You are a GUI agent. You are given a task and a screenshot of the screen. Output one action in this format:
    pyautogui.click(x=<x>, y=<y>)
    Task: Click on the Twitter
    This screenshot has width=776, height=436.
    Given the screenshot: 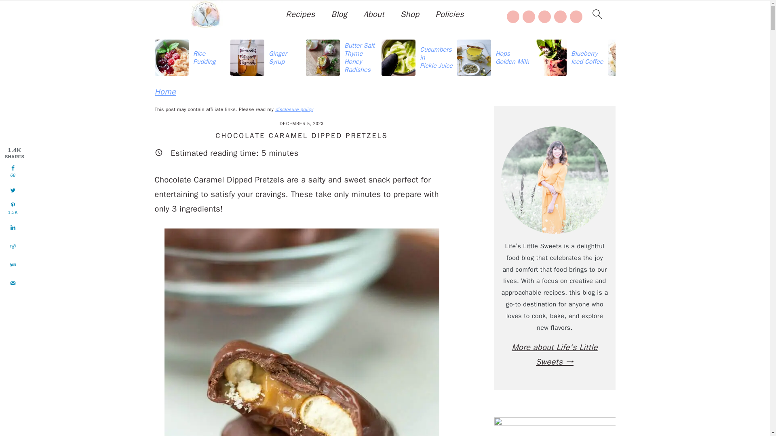 What is the action you would take?
    pyautogui.click(x=560, y=16)
    